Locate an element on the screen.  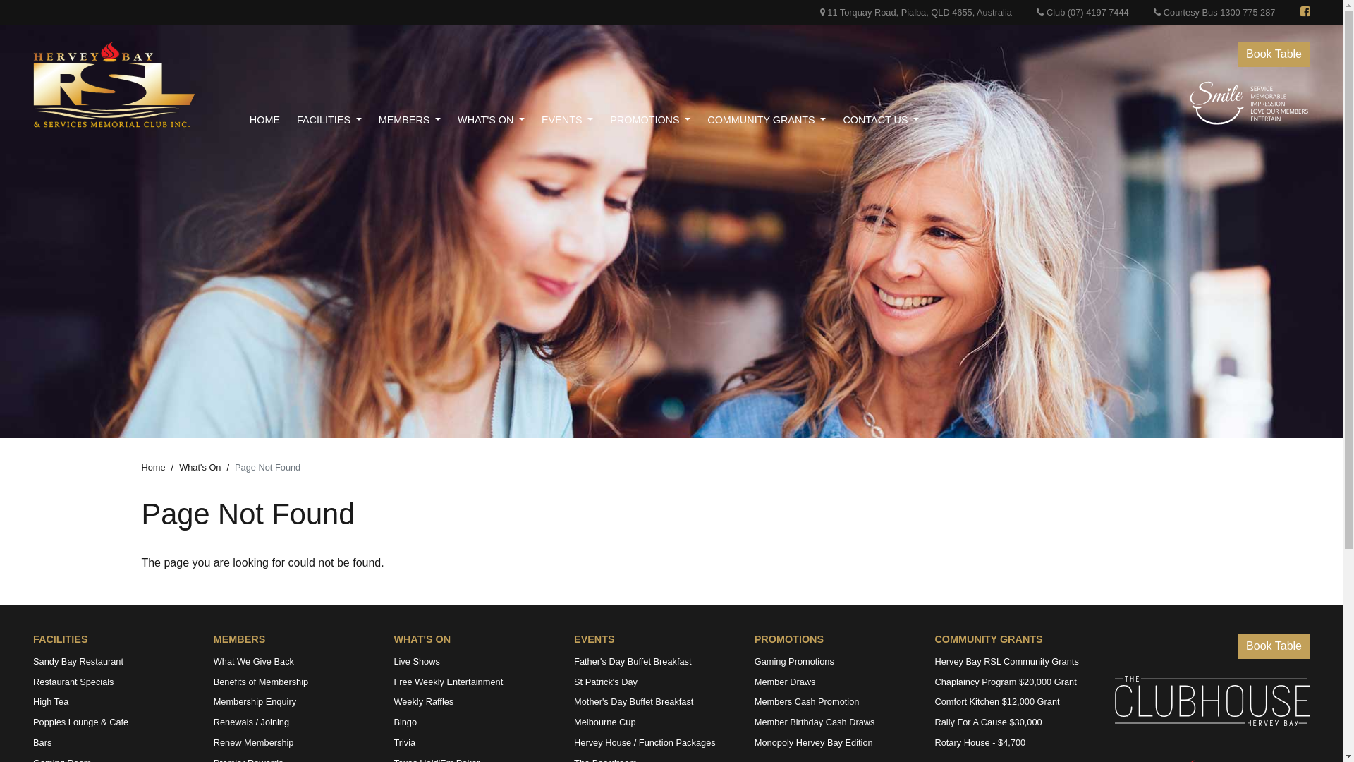
Trivia is located at coordinates (473, 742).